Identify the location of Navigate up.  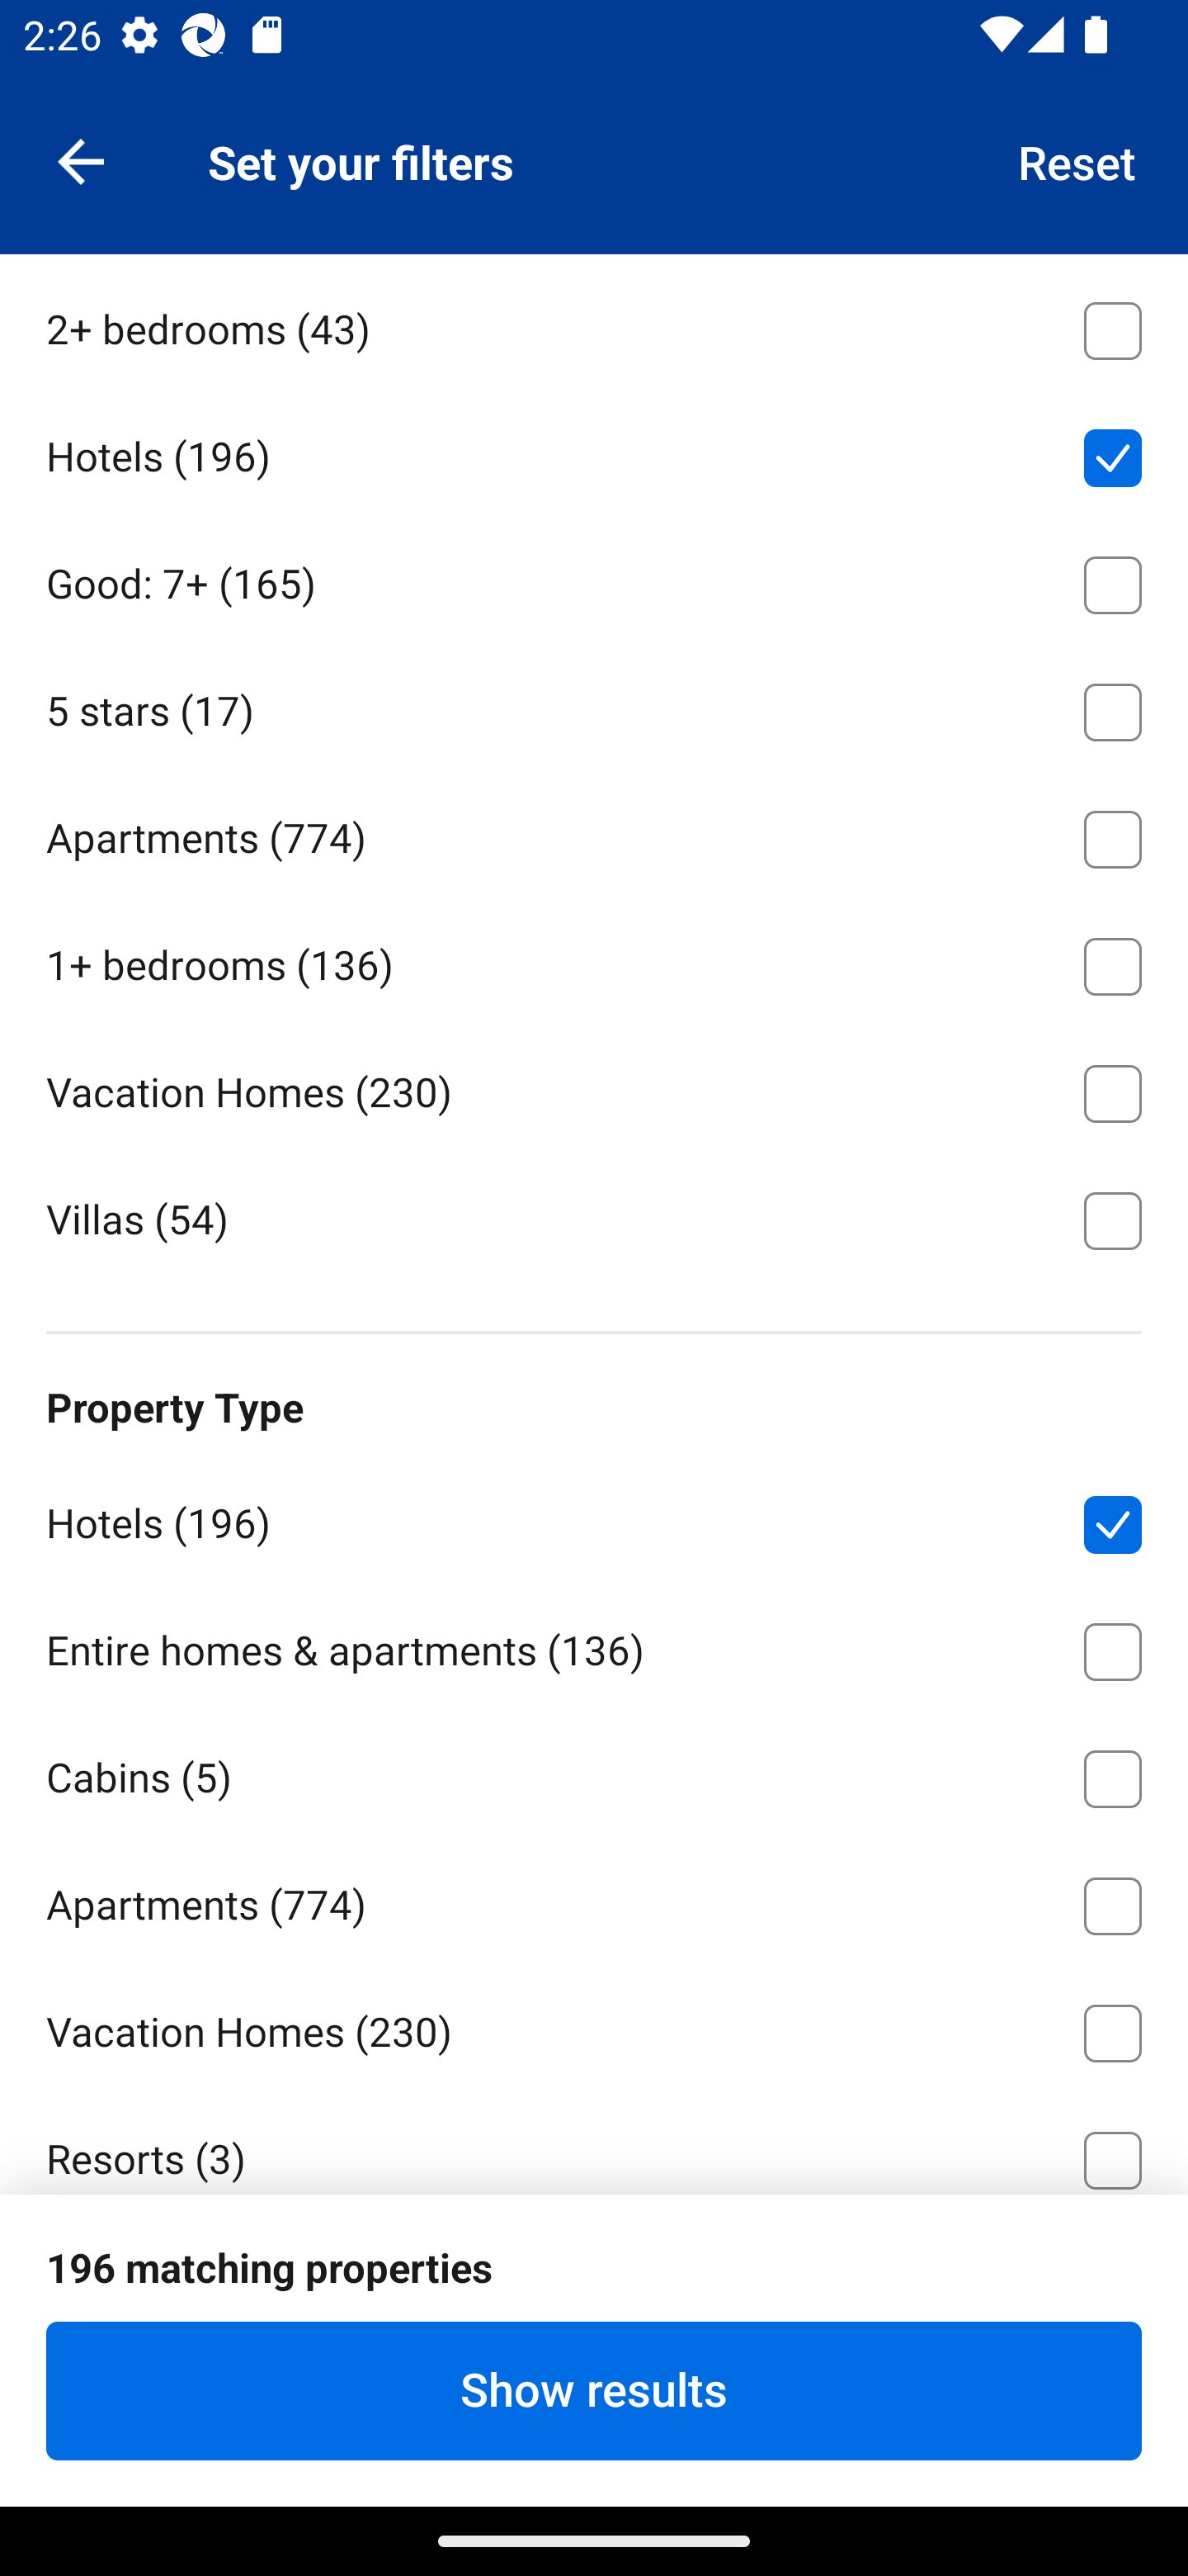
(81, 160).